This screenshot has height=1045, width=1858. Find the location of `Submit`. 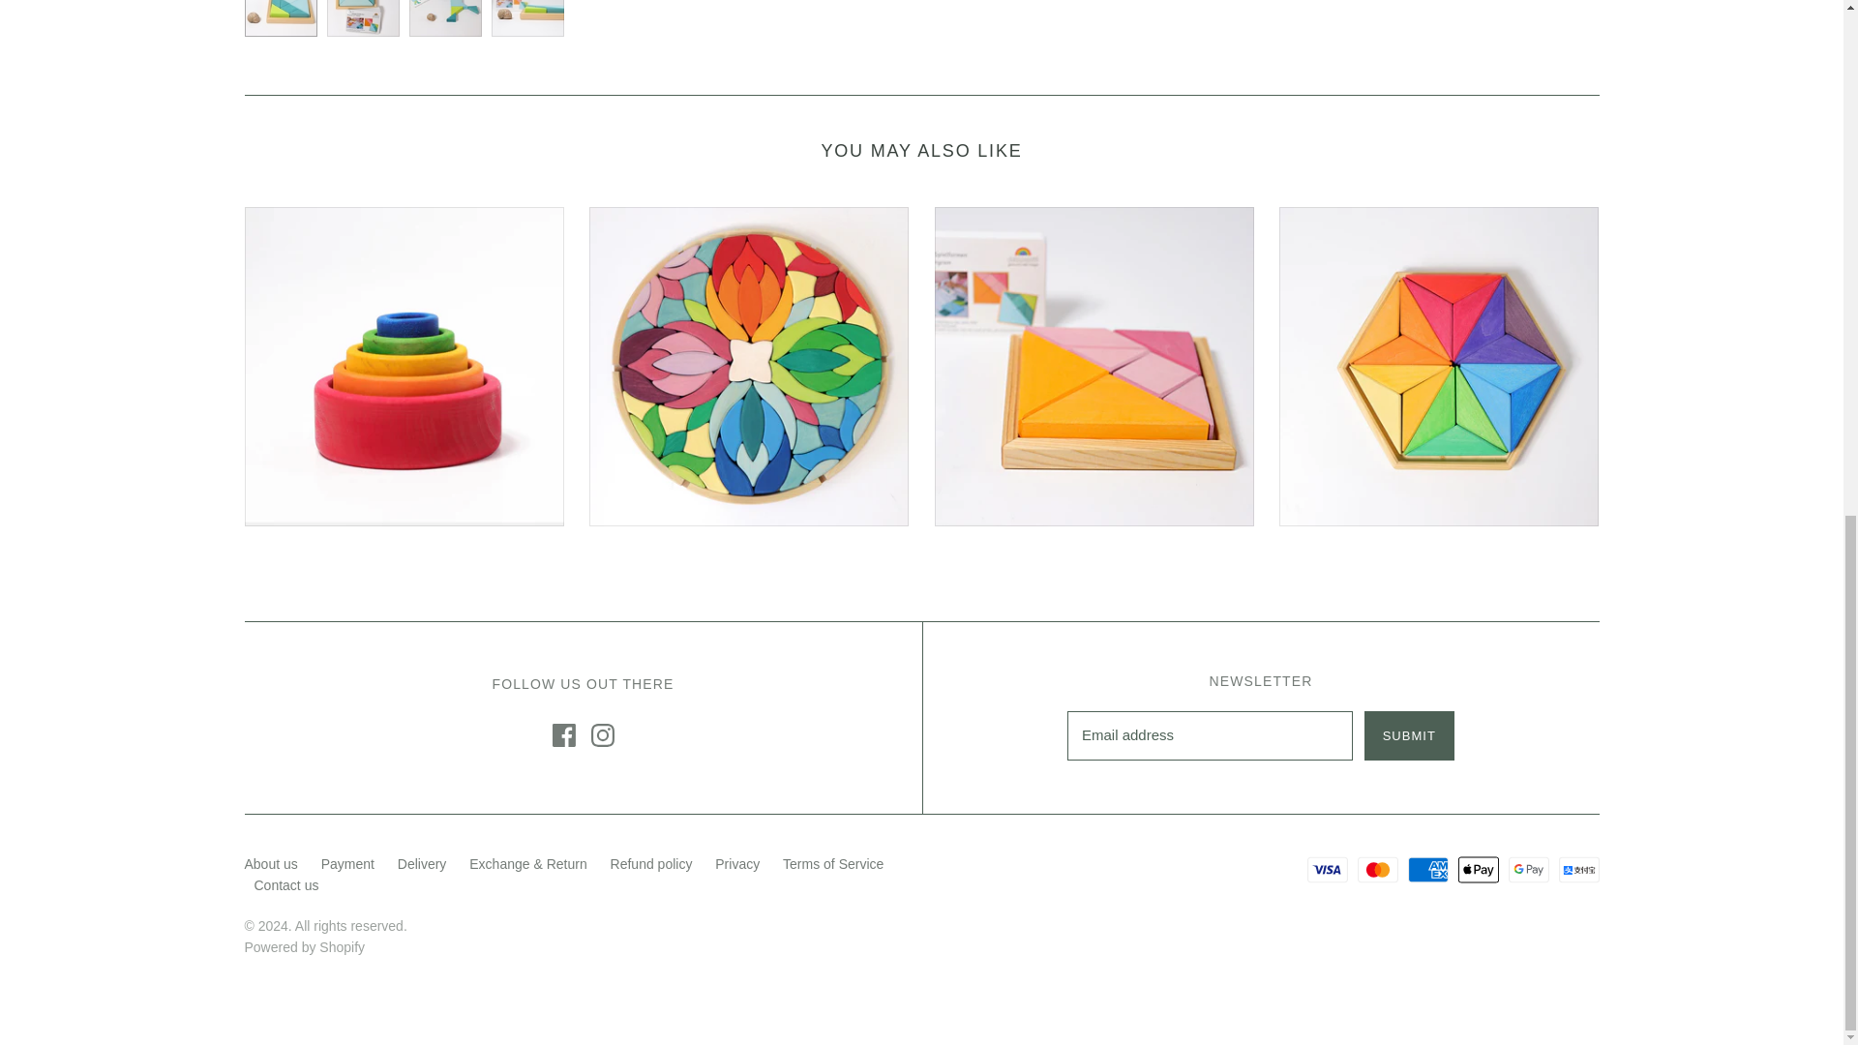

Submit is located at coordinates (1409, 735).